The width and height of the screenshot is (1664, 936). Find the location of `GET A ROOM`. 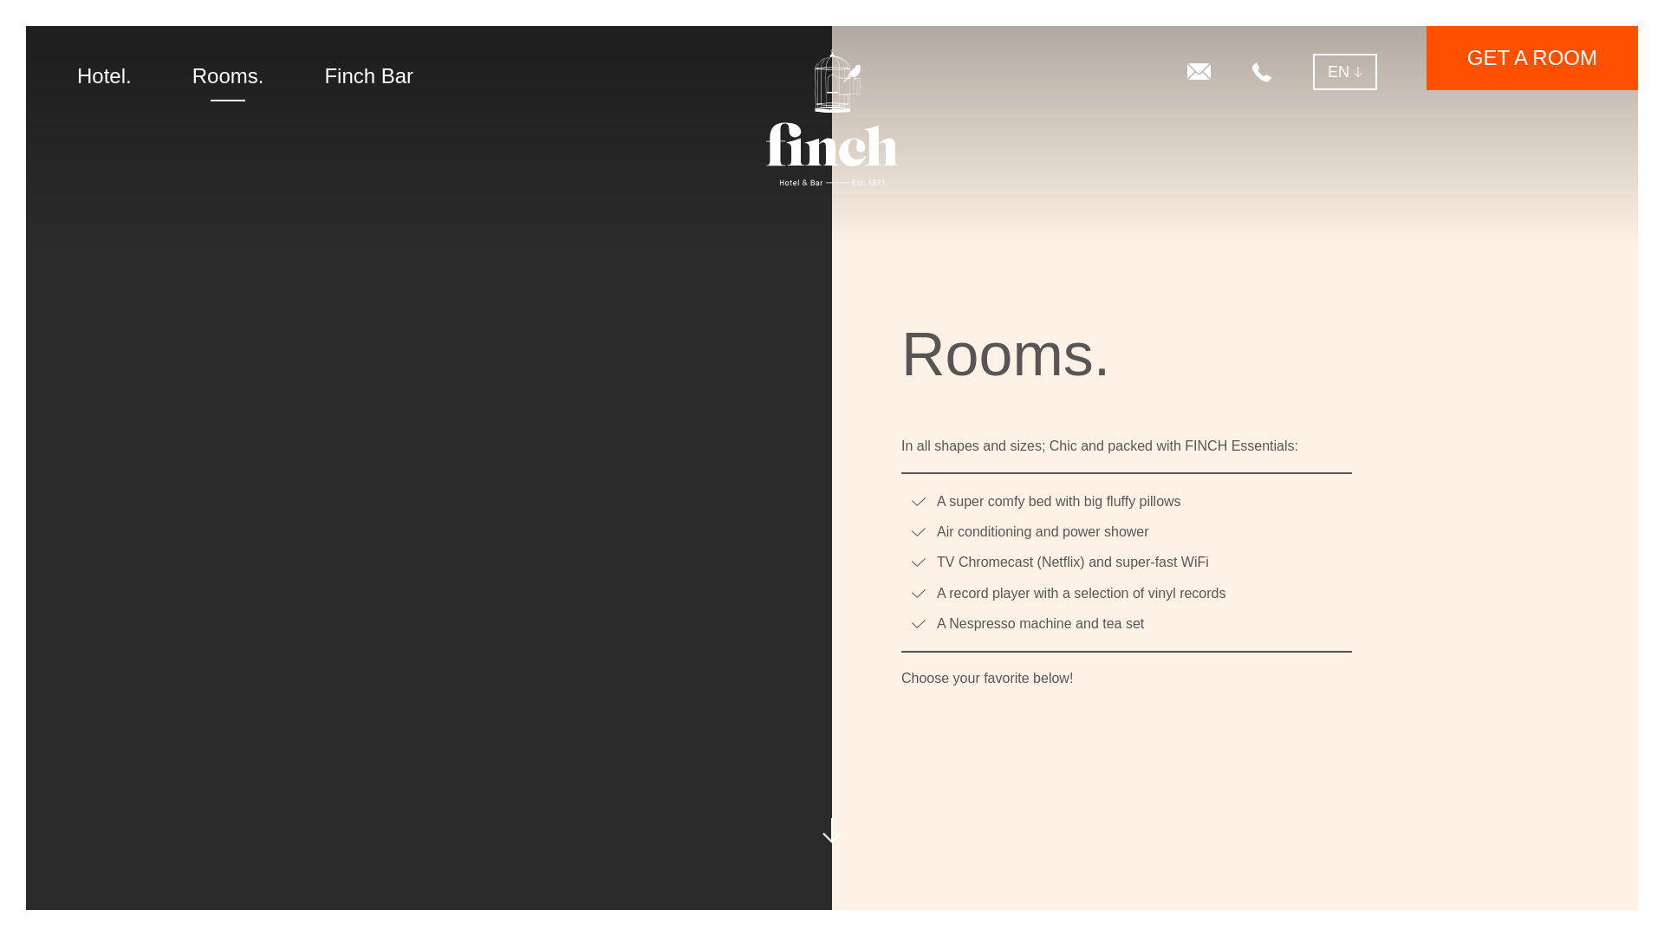

GET A ROOM is located at coordinates (1531, 57).